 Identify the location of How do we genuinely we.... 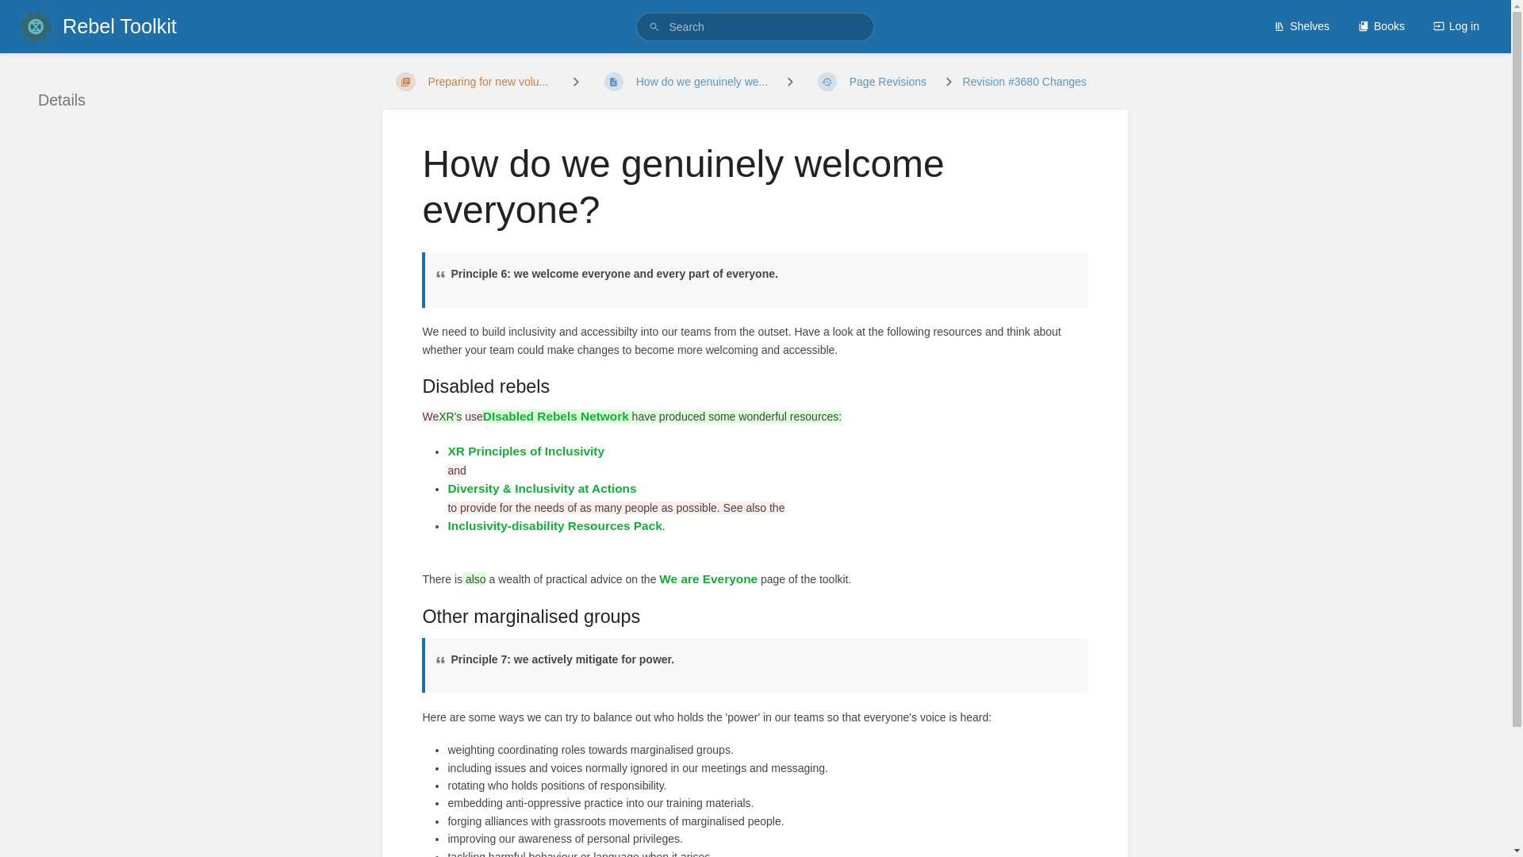
(686, 82).